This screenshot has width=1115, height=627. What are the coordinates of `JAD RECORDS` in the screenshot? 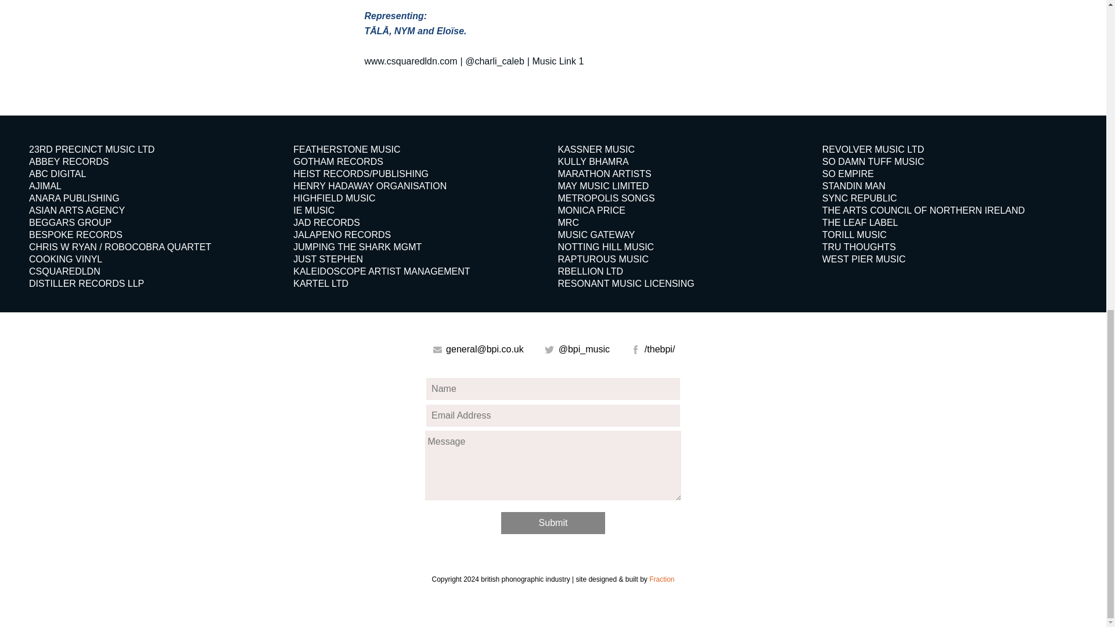 It's located at (326, 222).